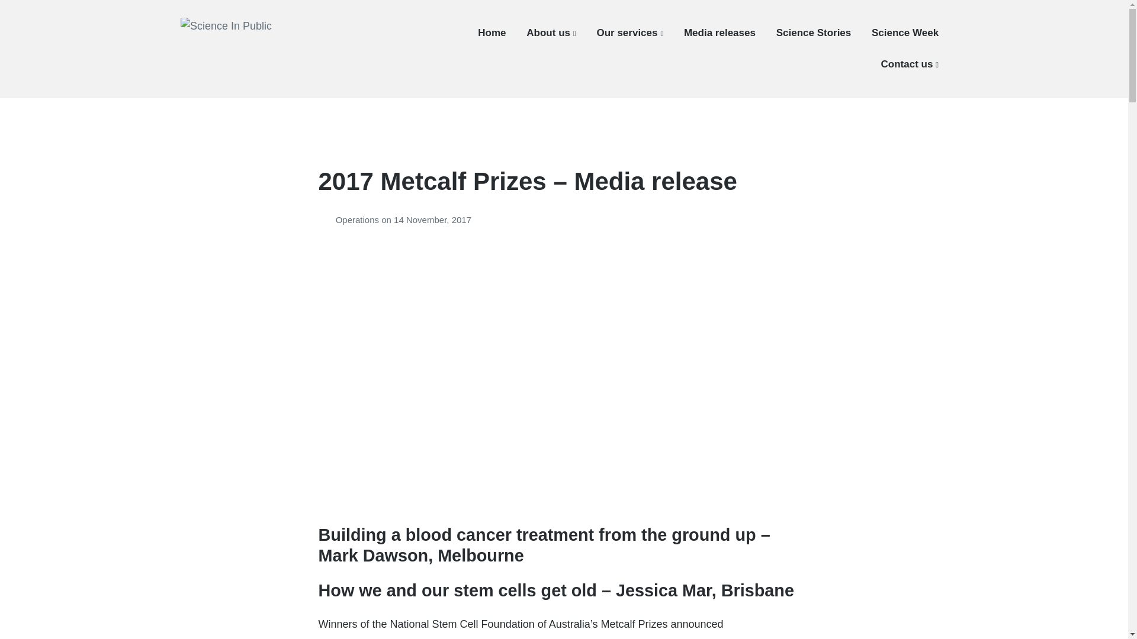 The height and width of the screenshot is (639, 1137). What do you see at coordinates (492, 33) in the screenshot?
I see `Home` at bounding box center [492, 33].